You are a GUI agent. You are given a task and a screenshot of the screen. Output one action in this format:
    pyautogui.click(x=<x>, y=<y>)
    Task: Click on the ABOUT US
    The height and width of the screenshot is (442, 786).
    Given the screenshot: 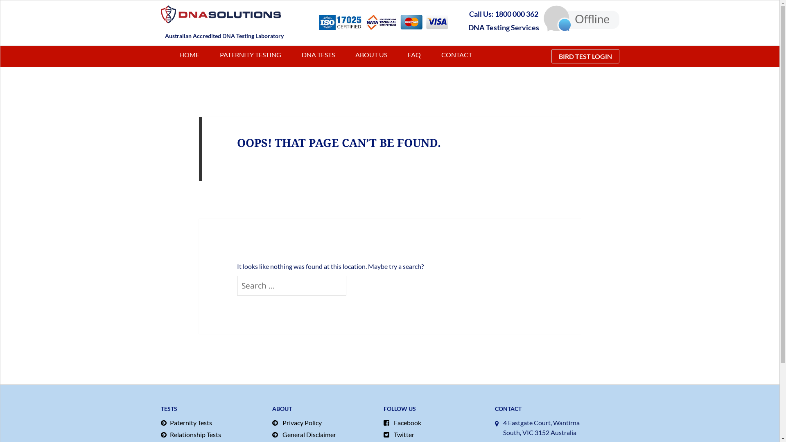 What is the action you would take?
    pyautogui.click(x=371, y=55)
    